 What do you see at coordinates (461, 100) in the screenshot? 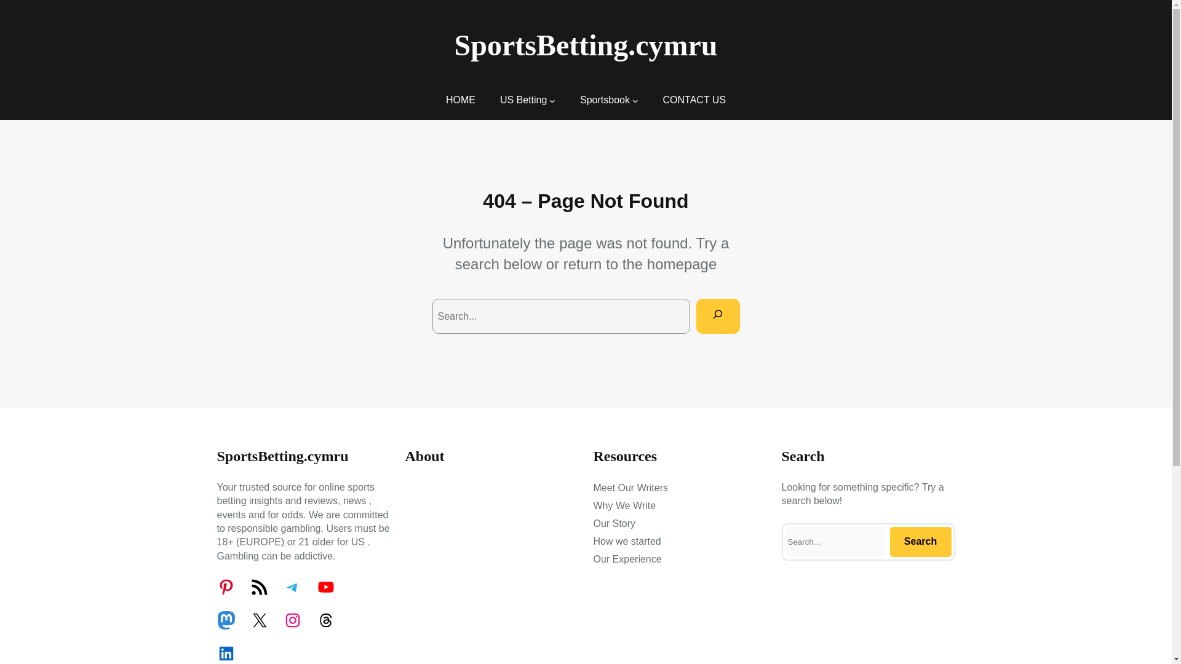
I see `HOME` at bounding box center [461, 100].